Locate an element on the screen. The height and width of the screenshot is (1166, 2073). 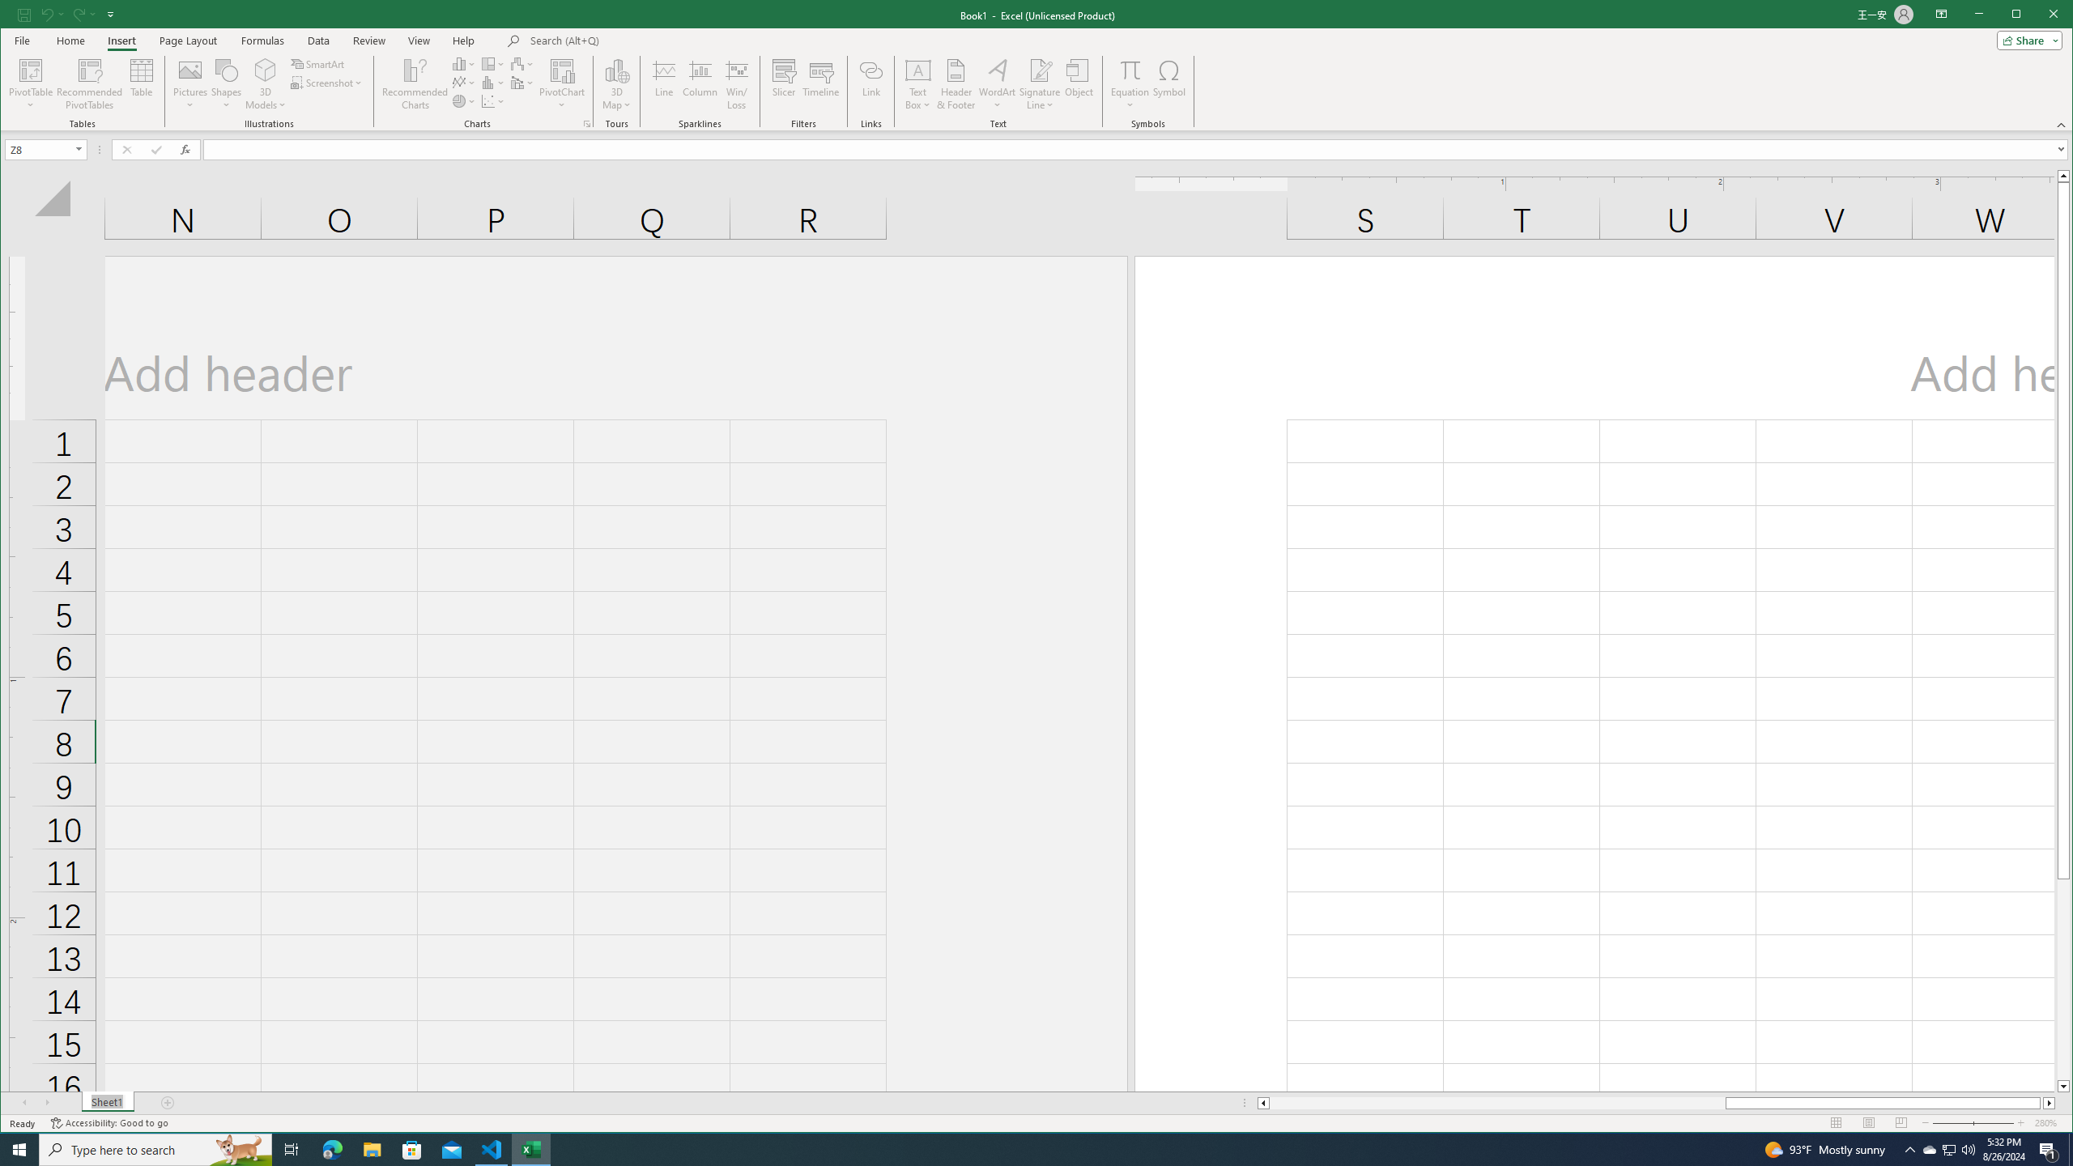
Visual Studio Code - 1 running window is located at coordinates (492, 1150).